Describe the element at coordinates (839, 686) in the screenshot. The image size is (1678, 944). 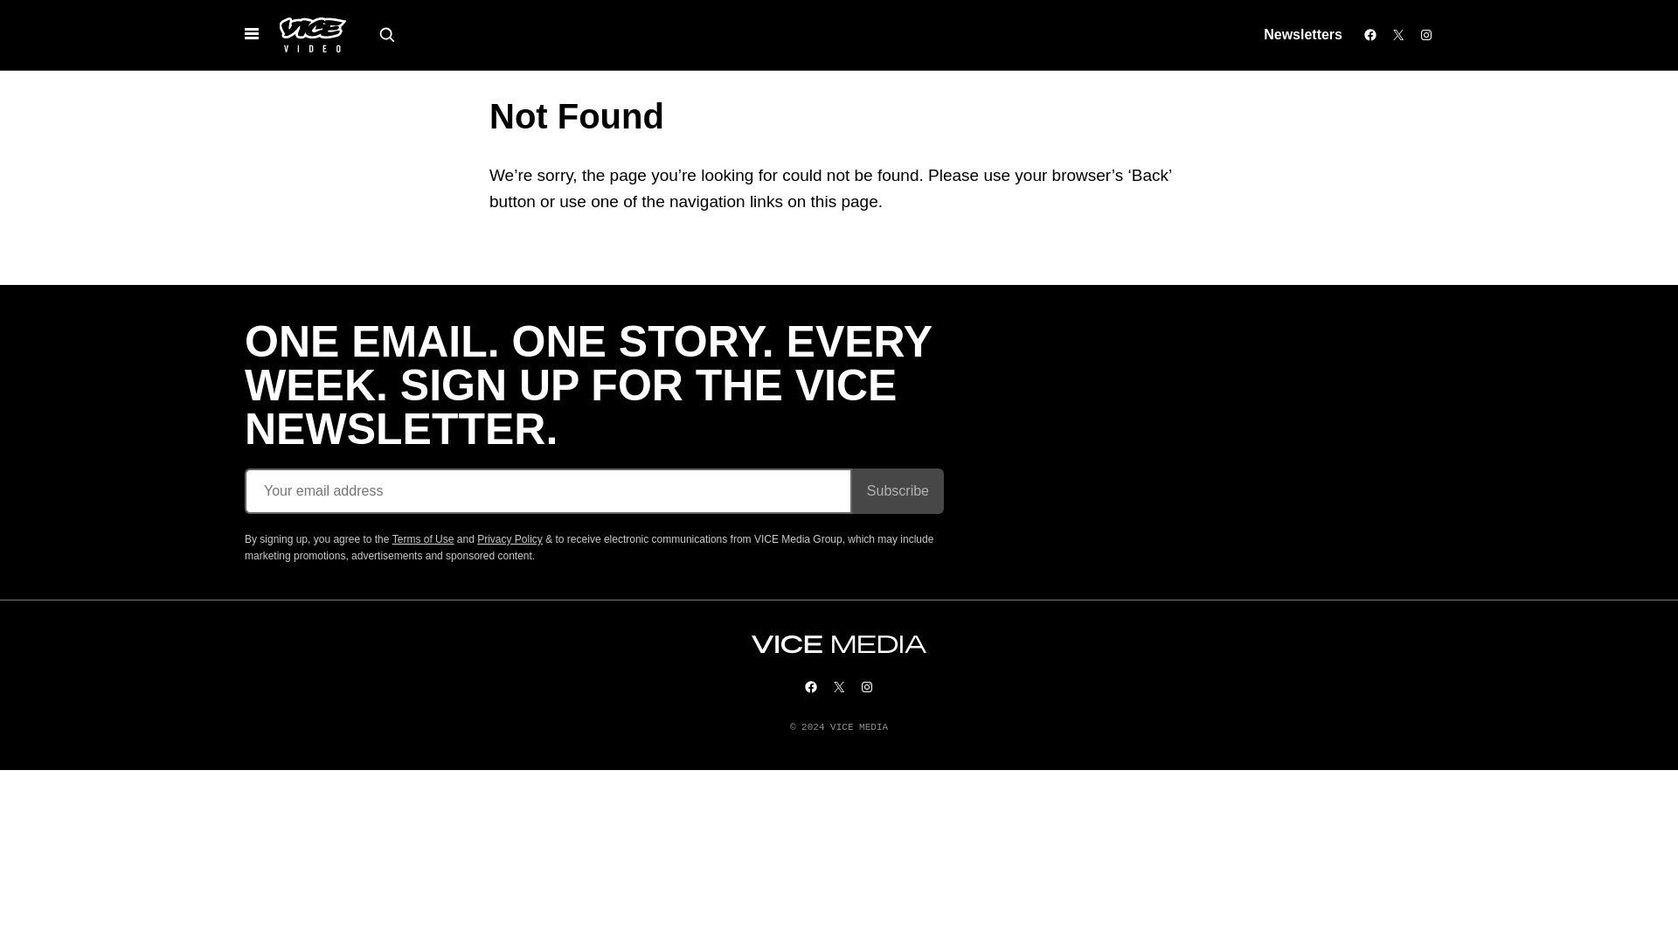
I see `X` at that location.